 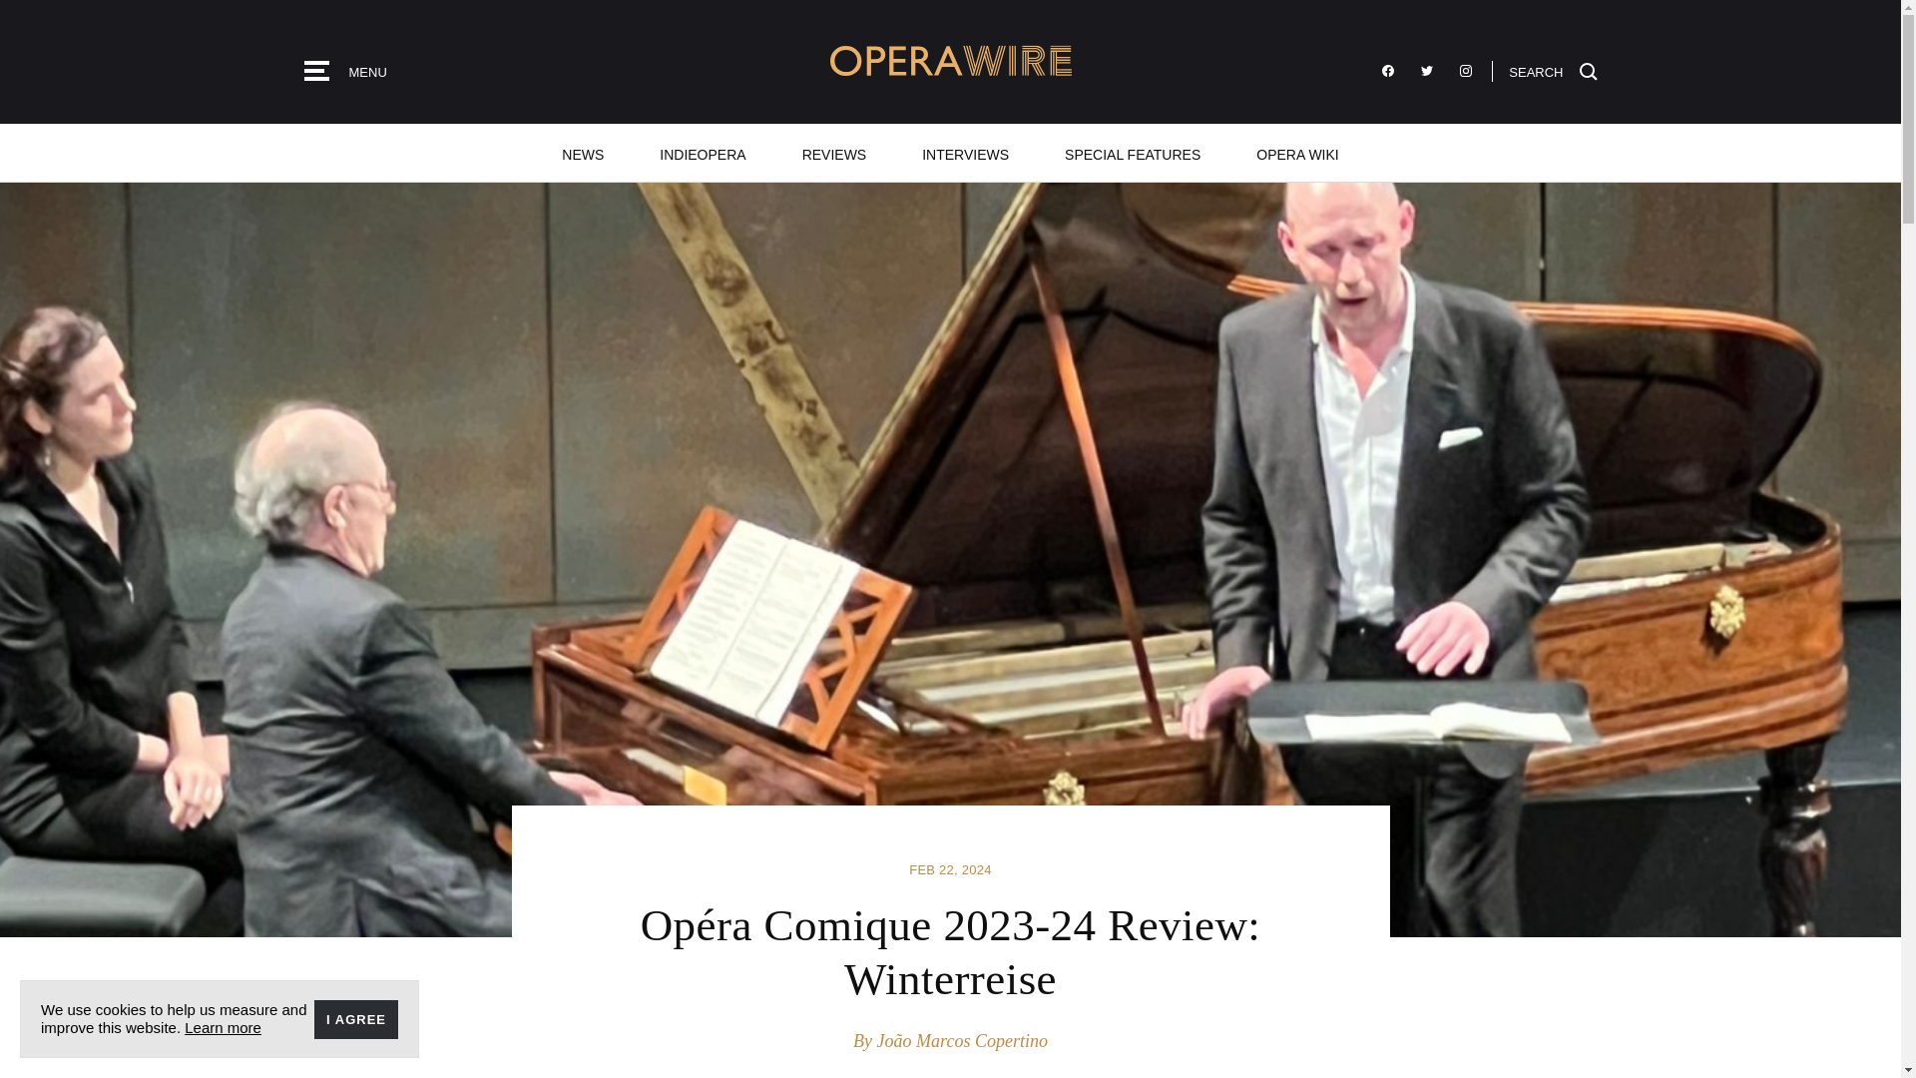 What do you see at coordinates (583, 153) in the screenshot?
I see `NEWS` at bounding box center [583, 153].